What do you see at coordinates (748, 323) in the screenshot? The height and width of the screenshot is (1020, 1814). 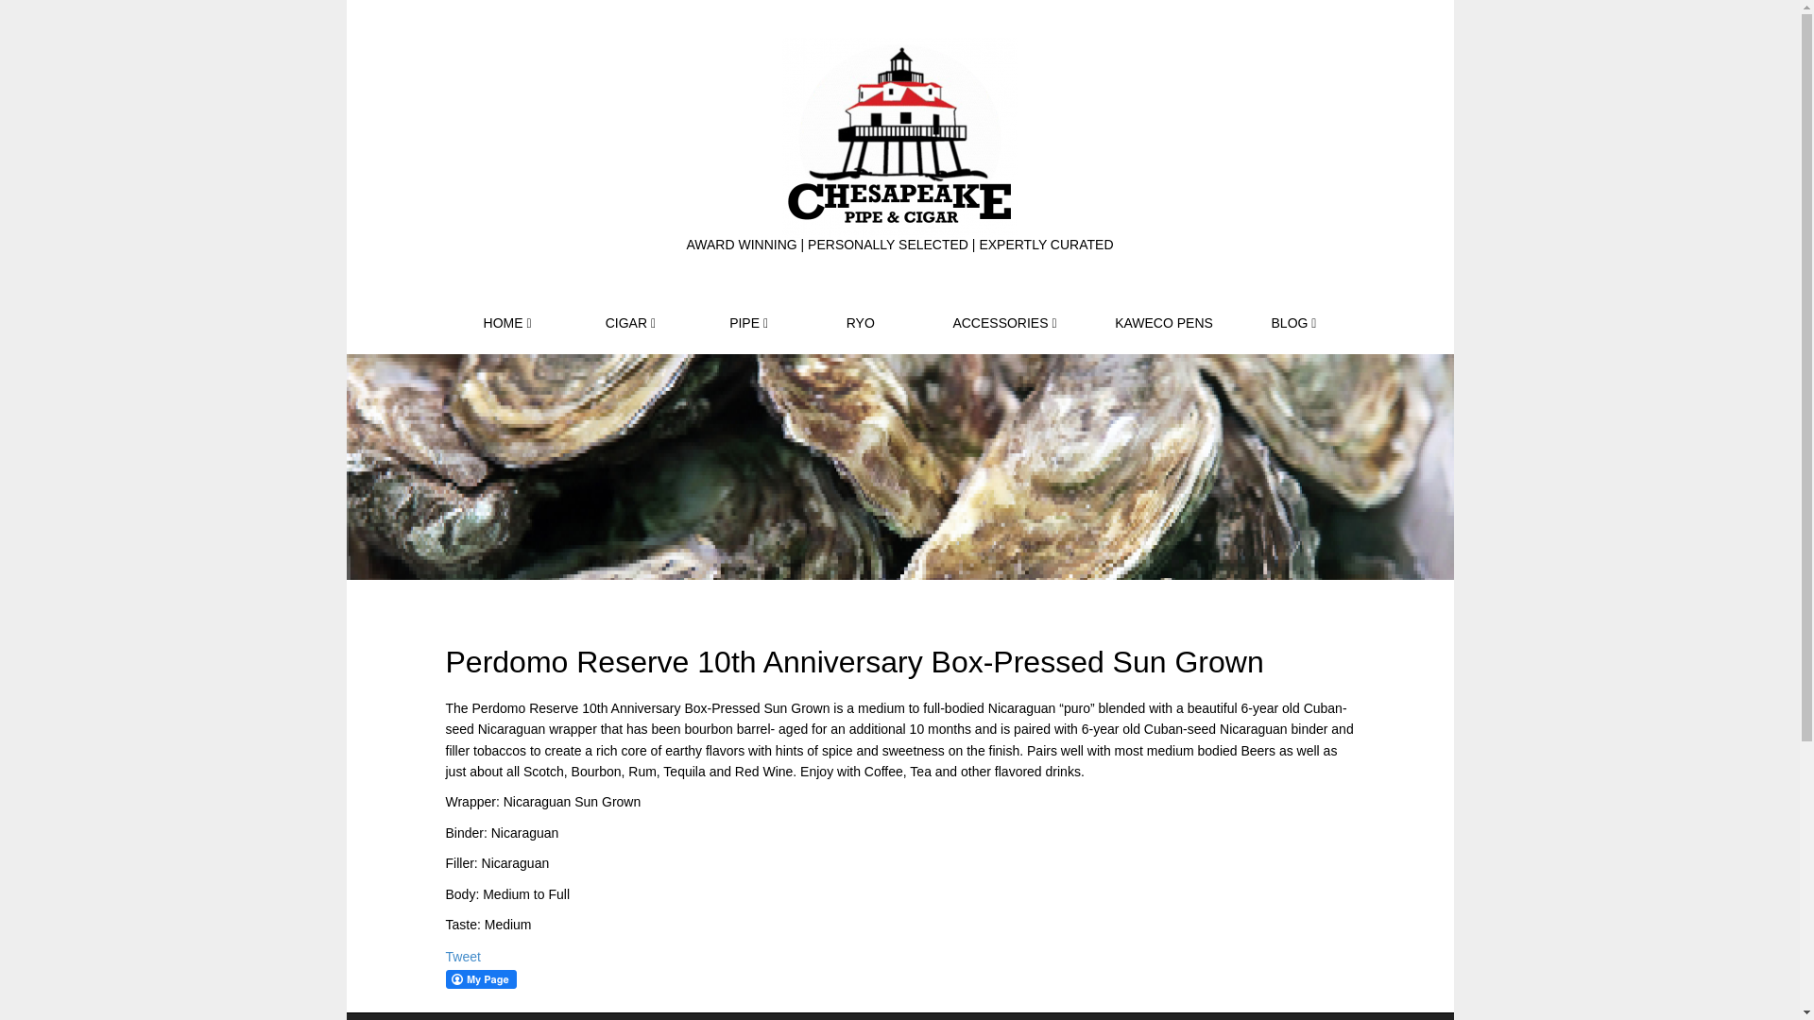 I see `PIPE` at bounding box center [748, 323].